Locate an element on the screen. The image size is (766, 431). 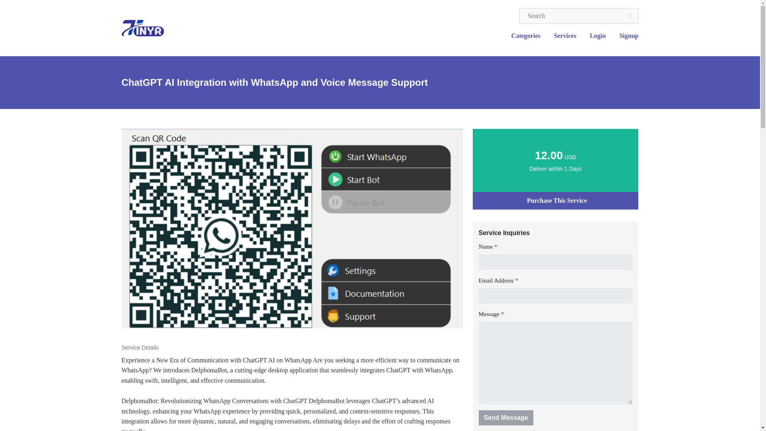
Signup is located at coordinates (626, 36).